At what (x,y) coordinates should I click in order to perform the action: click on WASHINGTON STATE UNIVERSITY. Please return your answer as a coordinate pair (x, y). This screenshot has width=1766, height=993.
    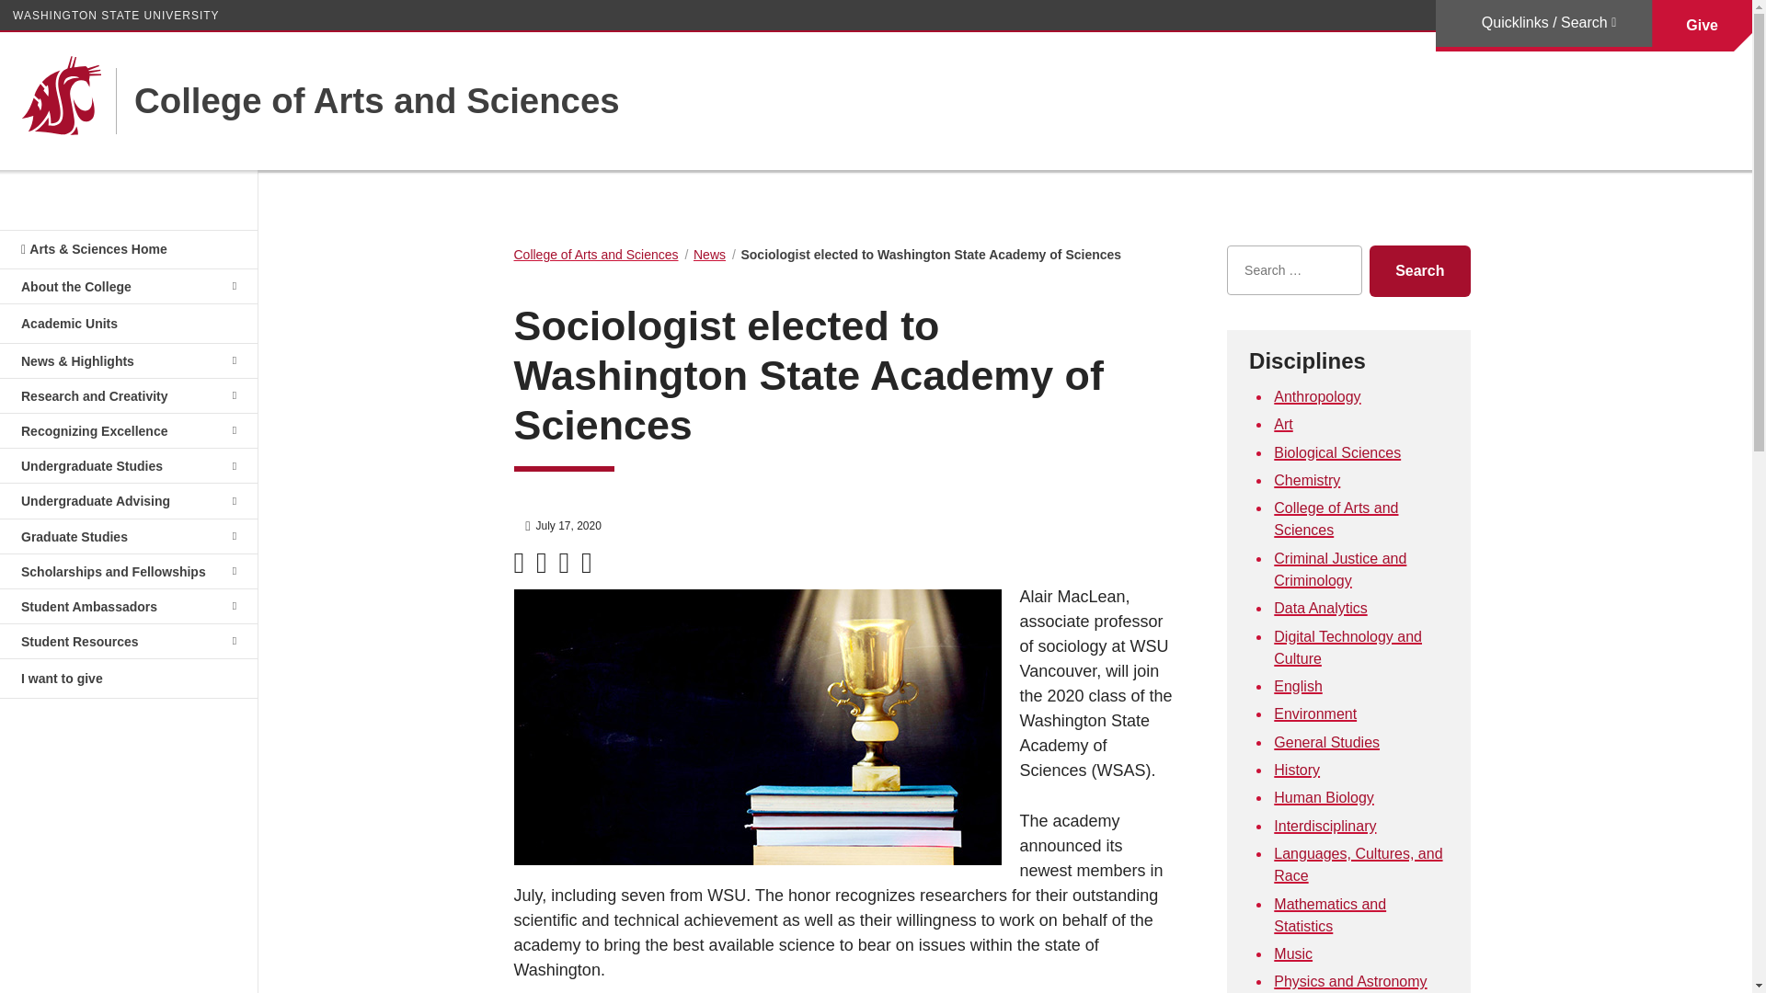
    Looking at the image, I should click on (116, 15).